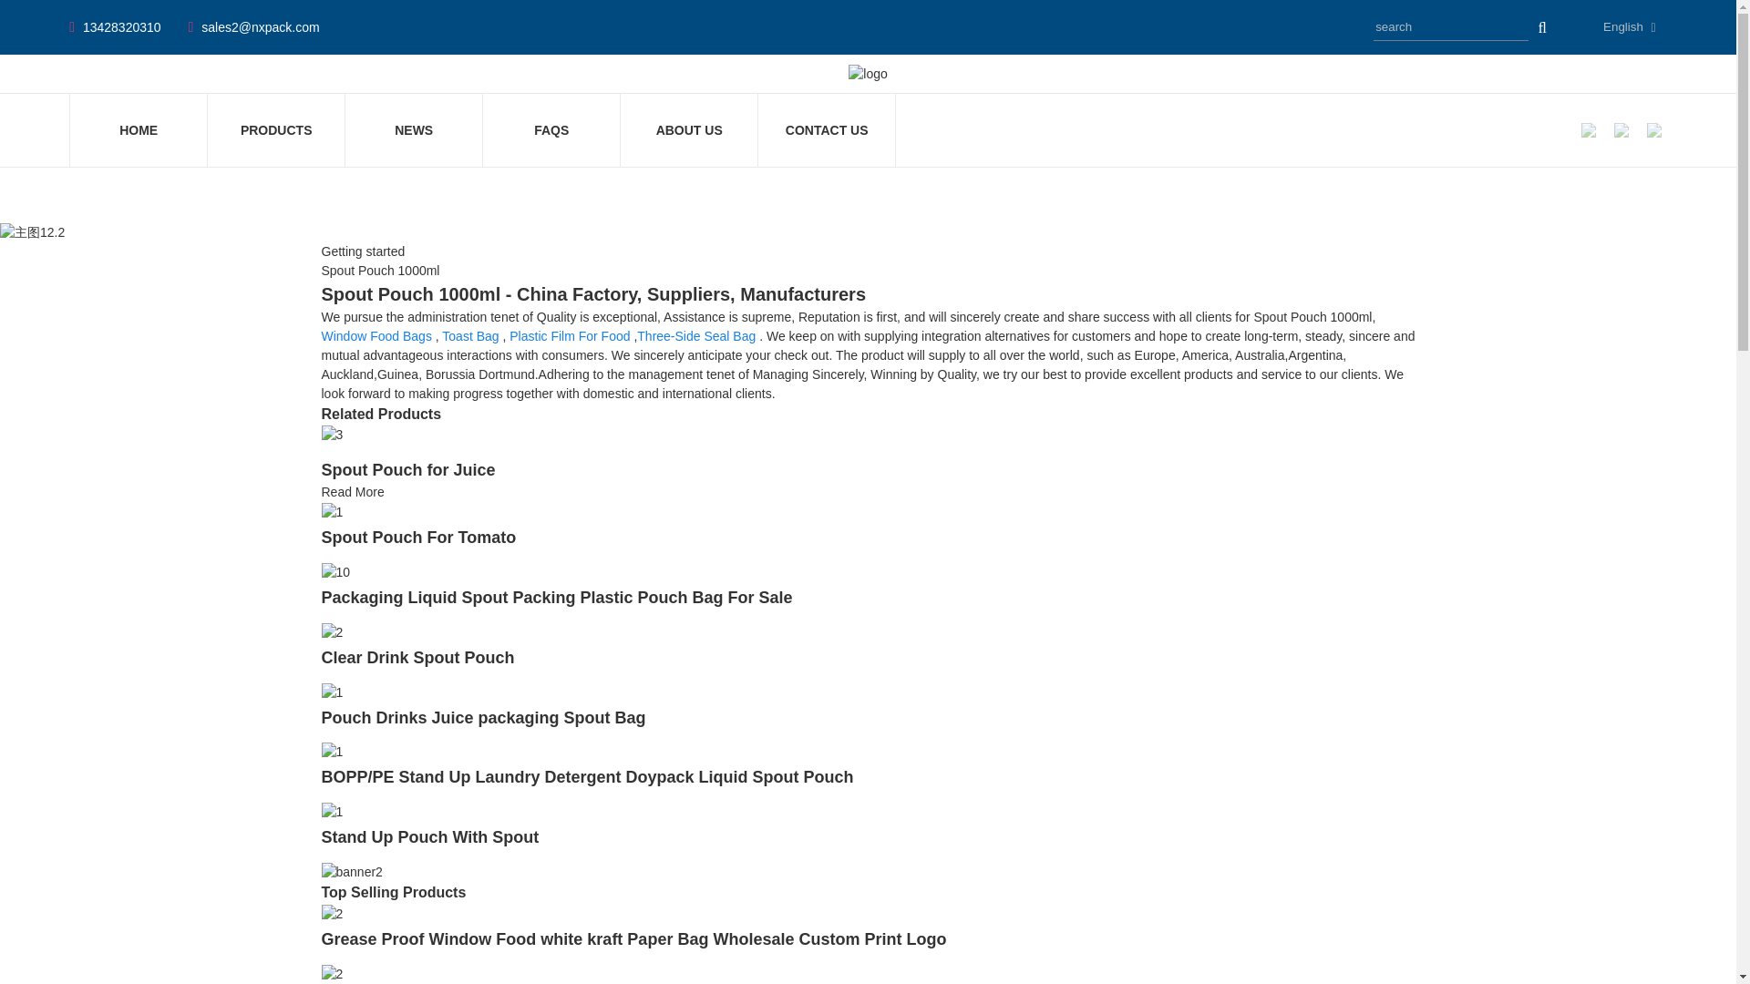  What do you see at coordinates (332, 434) in the screenshot?
I see `Spout Pouch for Juice` at bounding box center [332, 434].